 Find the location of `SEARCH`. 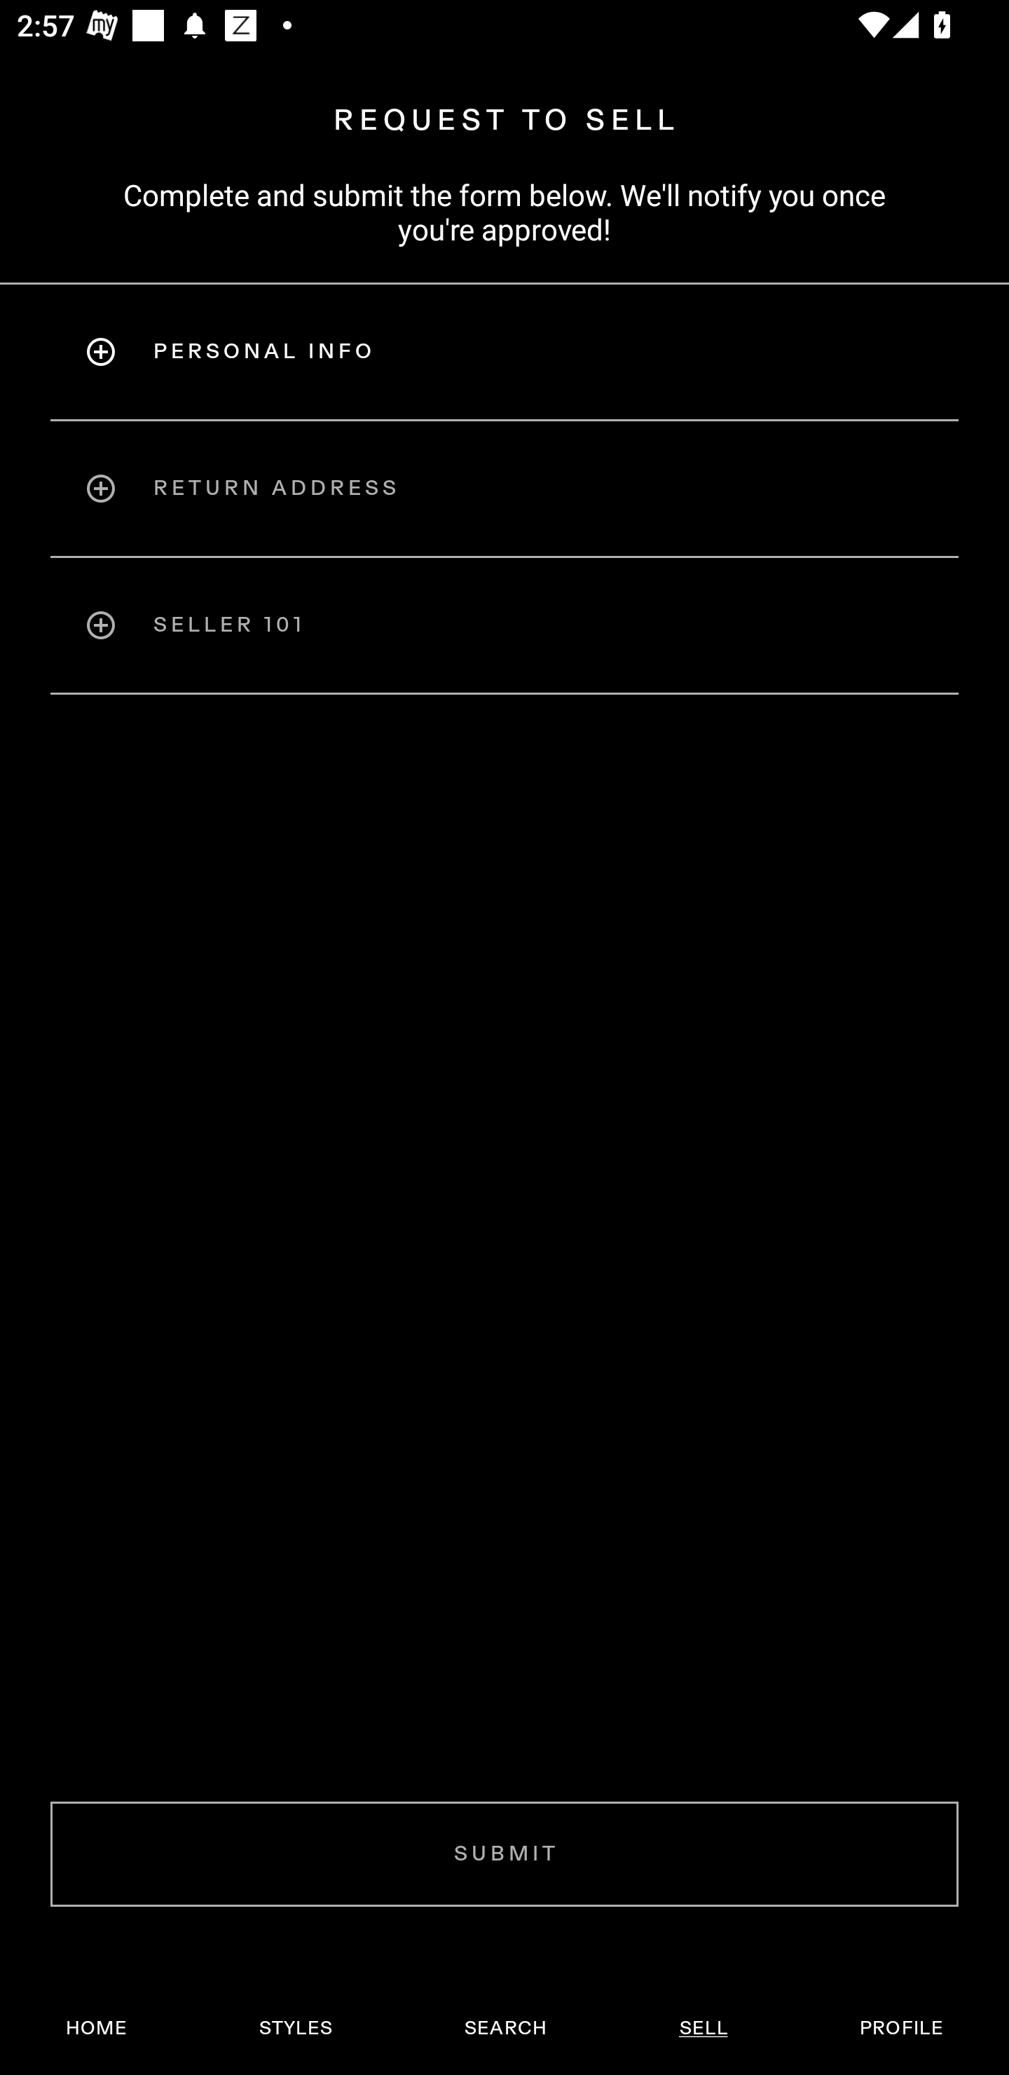

SEARCH is located at coordinates (505, 2028).